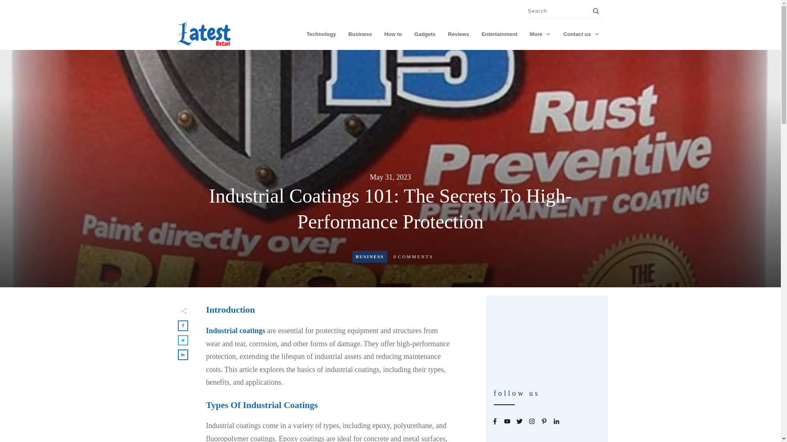 This screenshot has width=787, height=442. Describe the element at coordinates (235, 331) in the screenshot. I see `Industrial coatings` at that location.